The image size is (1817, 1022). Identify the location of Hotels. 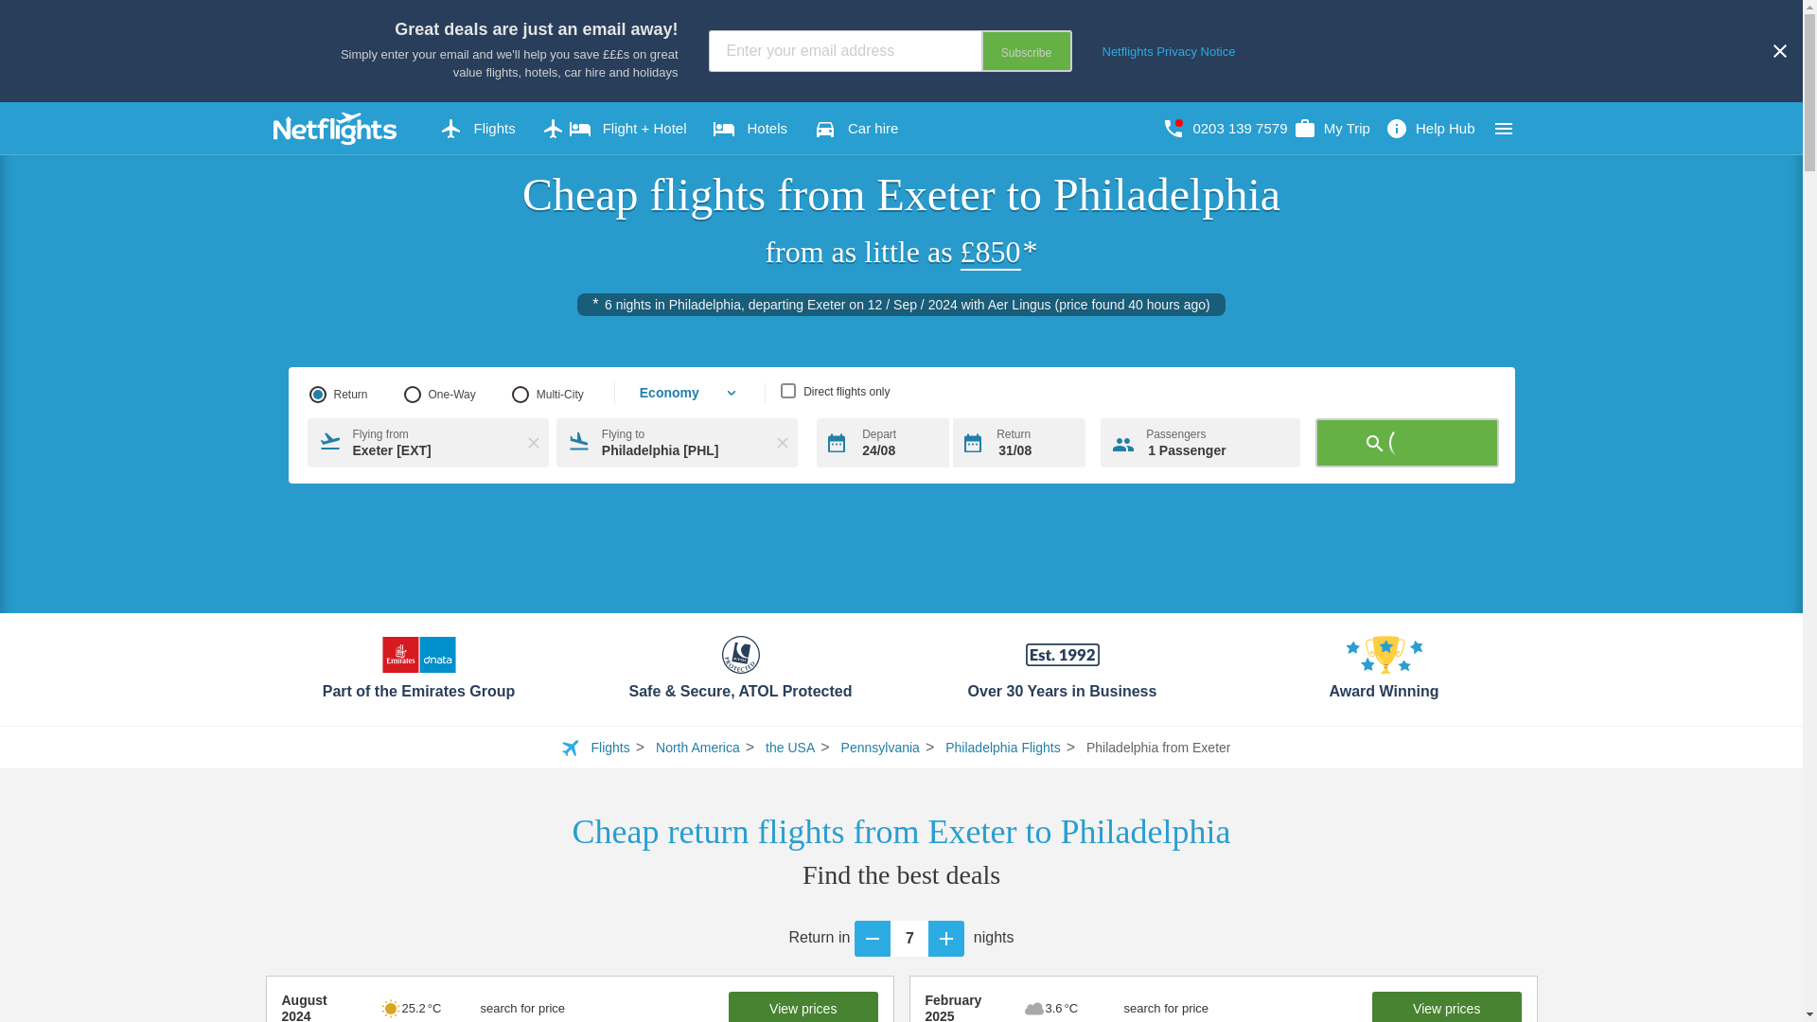
(750, 129).